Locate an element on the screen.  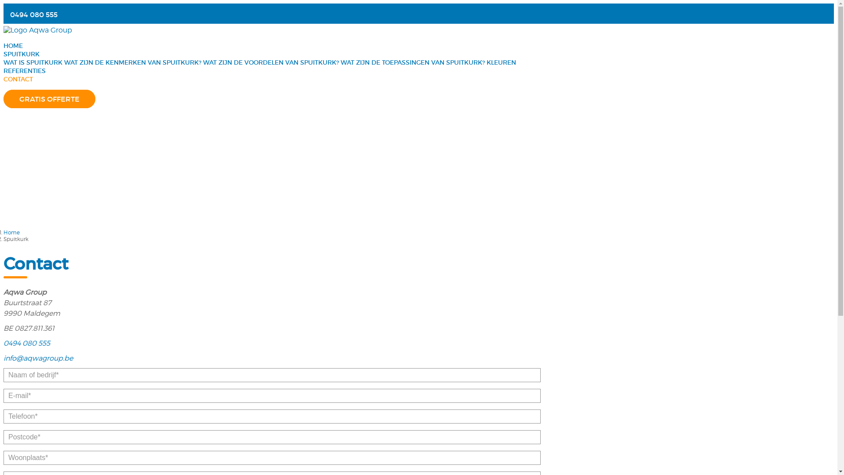
Tik uw woonplaats in aub. is located at coordinates (272, 458).